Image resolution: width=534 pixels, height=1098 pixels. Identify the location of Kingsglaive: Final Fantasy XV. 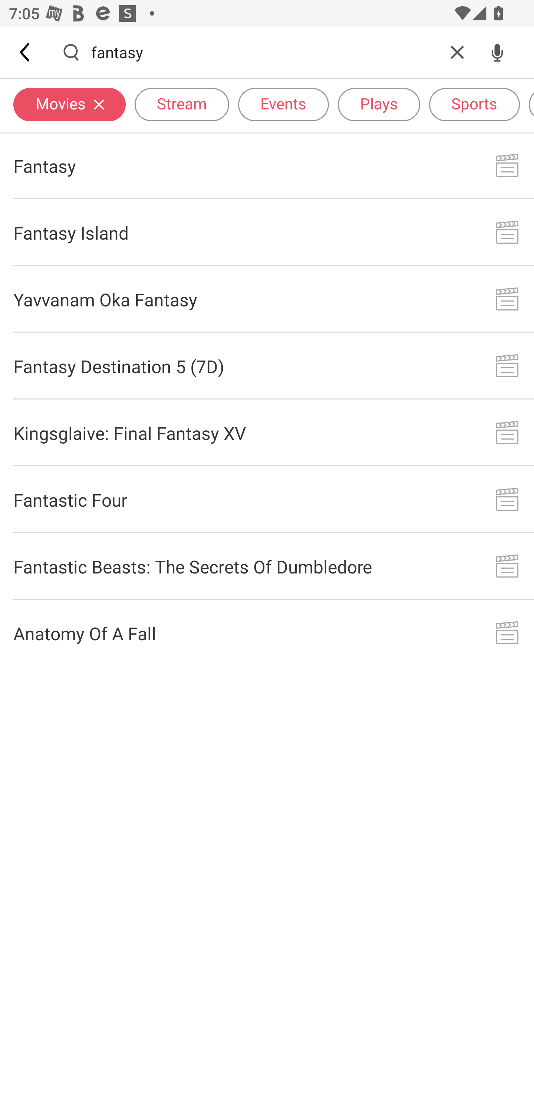
(267, 433).